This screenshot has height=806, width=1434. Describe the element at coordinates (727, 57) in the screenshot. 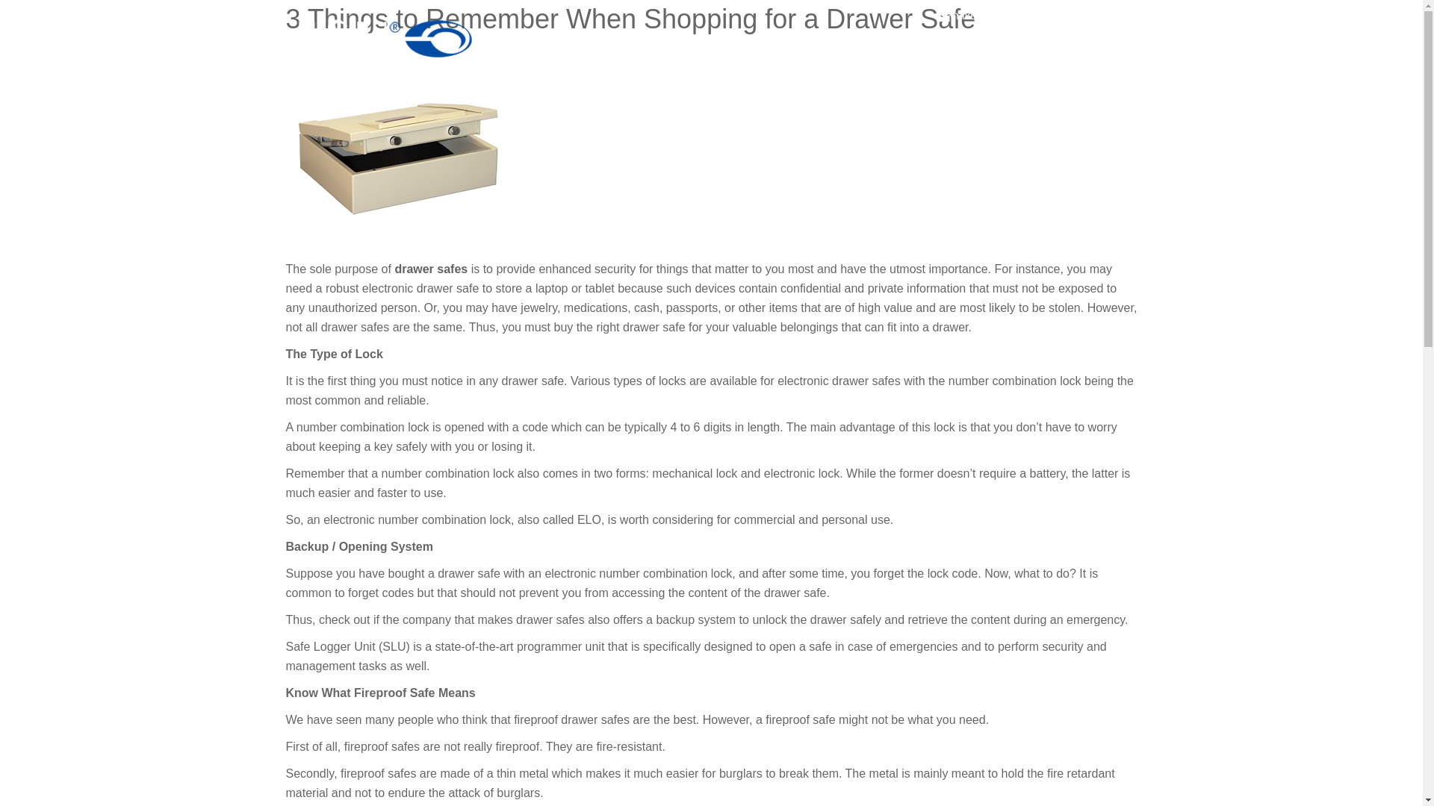

I see `ABOUT US` at that location.